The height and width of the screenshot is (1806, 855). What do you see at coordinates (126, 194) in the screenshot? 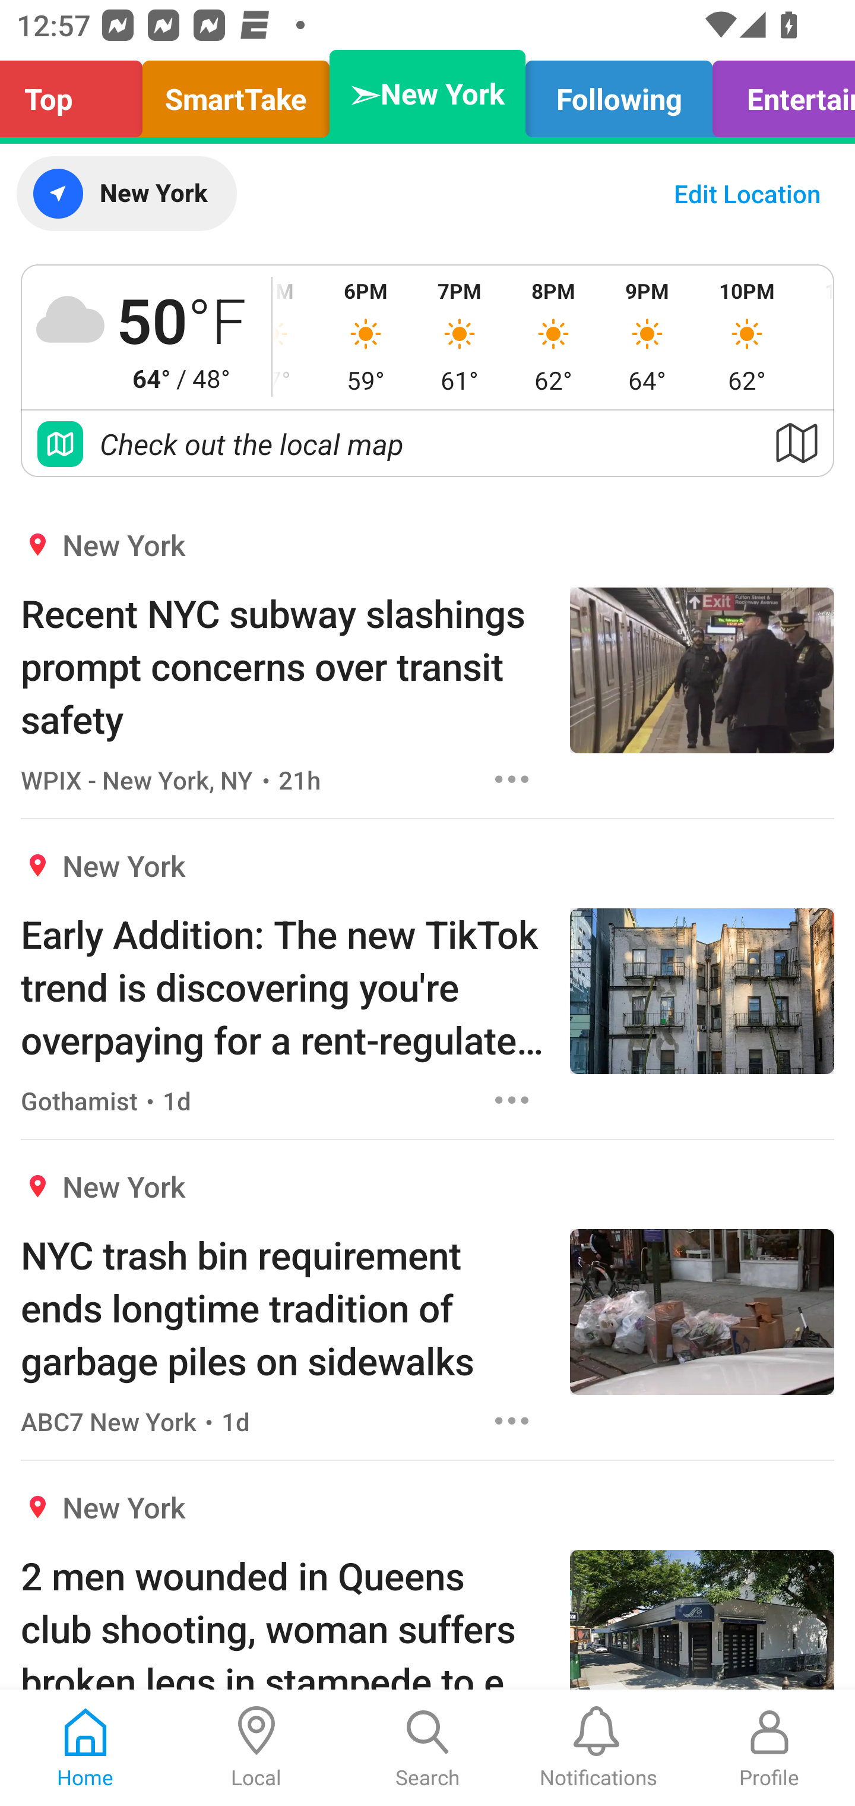
I see `New York` at bounding box center [126, 194].